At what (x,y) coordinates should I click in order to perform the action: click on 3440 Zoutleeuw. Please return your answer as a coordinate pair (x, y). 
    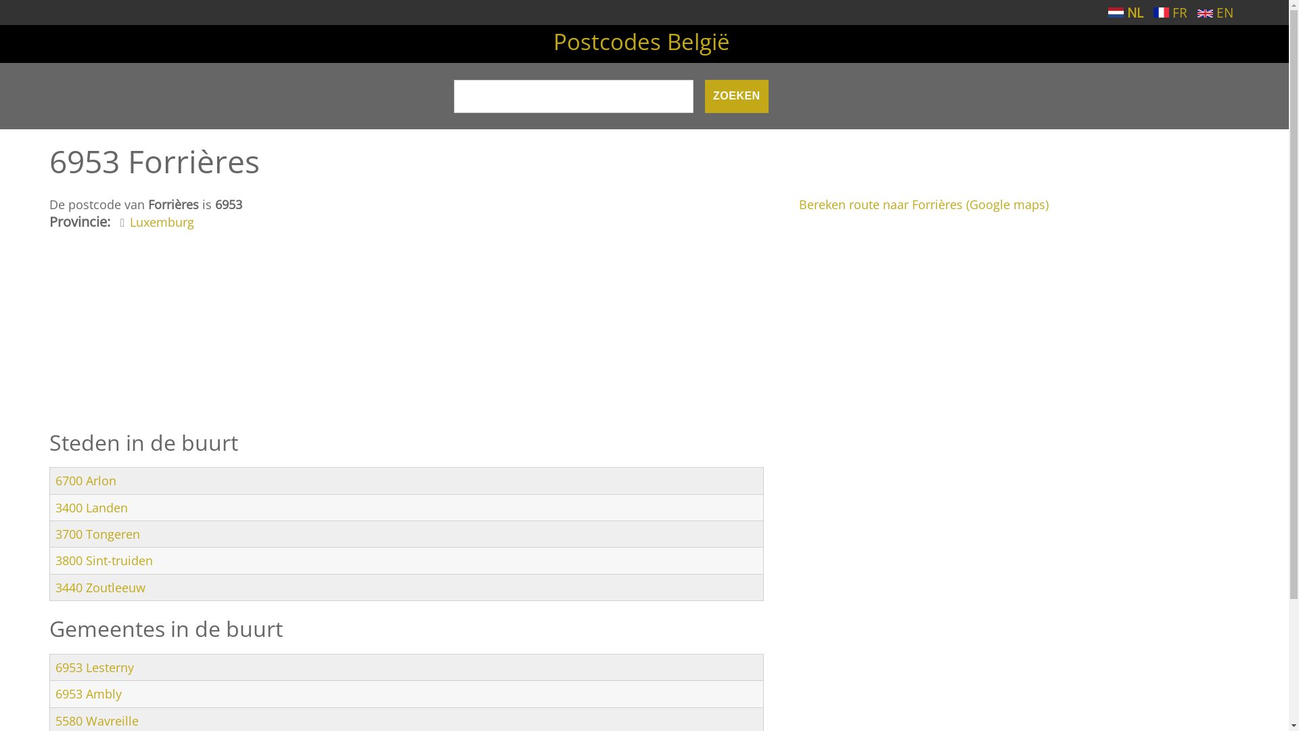
    Looking at the image, I should click on (100, 588).